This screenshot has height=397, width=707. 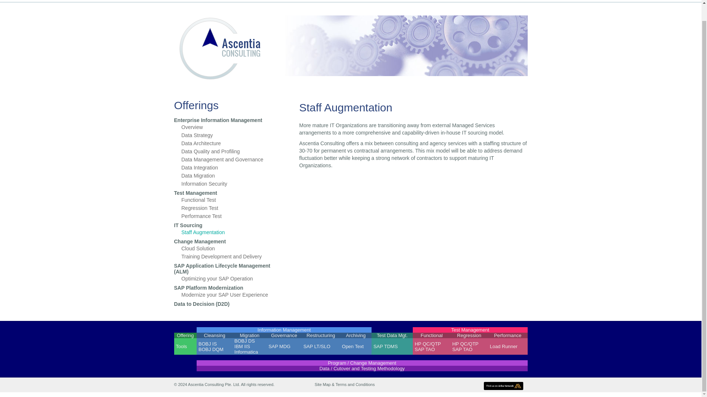 I want to click on Optimizing your SAP Operation, so click(x=217, y=278).